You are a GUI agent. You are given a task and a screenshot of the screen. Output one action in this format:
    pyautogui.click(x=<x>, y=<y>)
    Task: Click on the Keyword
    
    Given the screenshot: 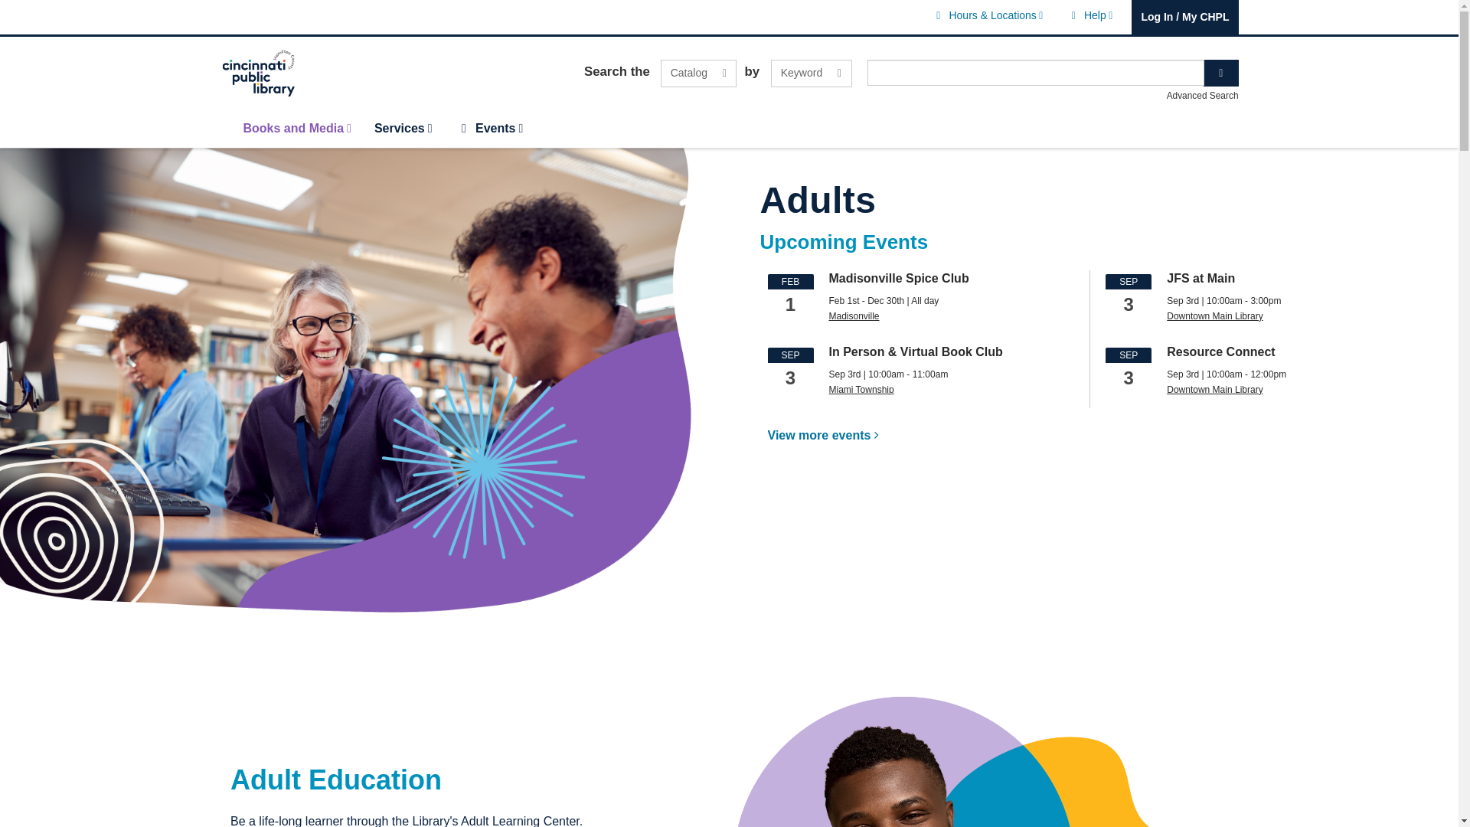 What is the action you would take?
    pyautogui.click(x=698, y=74)
    